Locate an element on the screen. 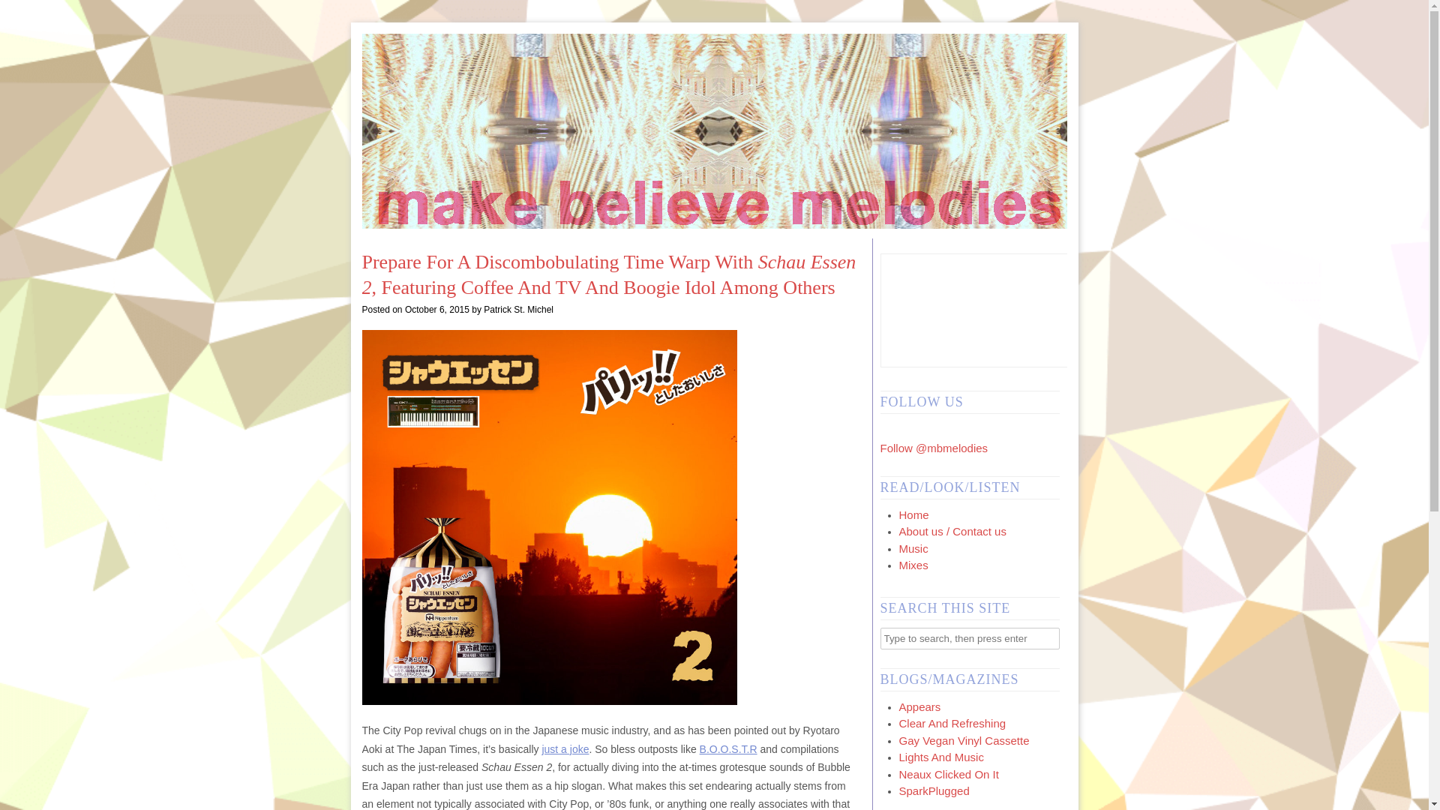  Mixes is located at coordinates (913, 565).